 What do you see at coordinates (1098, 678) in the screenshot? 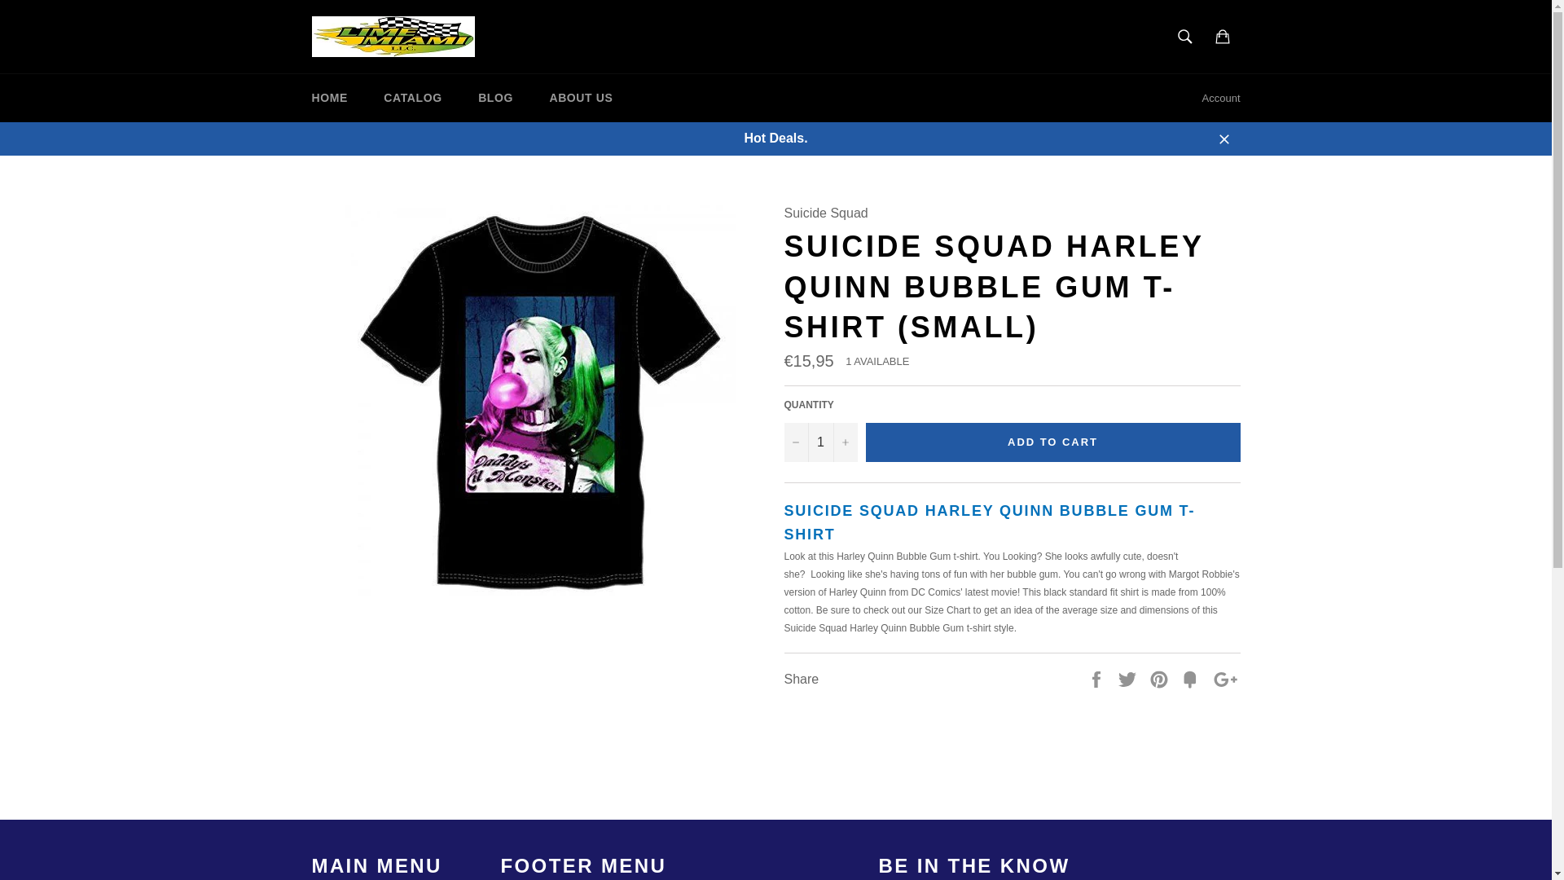
I see `Share` at bounding box center [1098, 678].